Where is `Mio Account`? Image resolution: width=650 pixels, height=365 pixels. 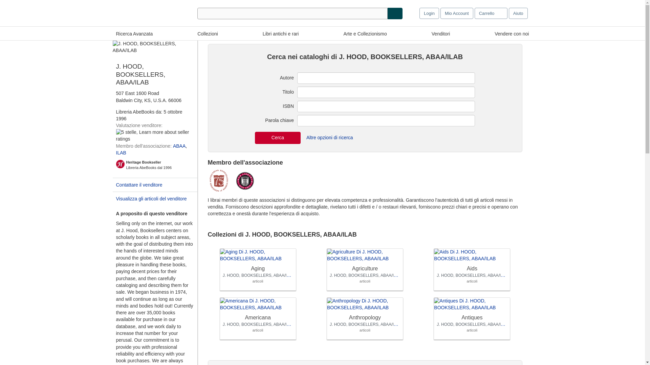
Mio Account is located at coordinates (457, 13).